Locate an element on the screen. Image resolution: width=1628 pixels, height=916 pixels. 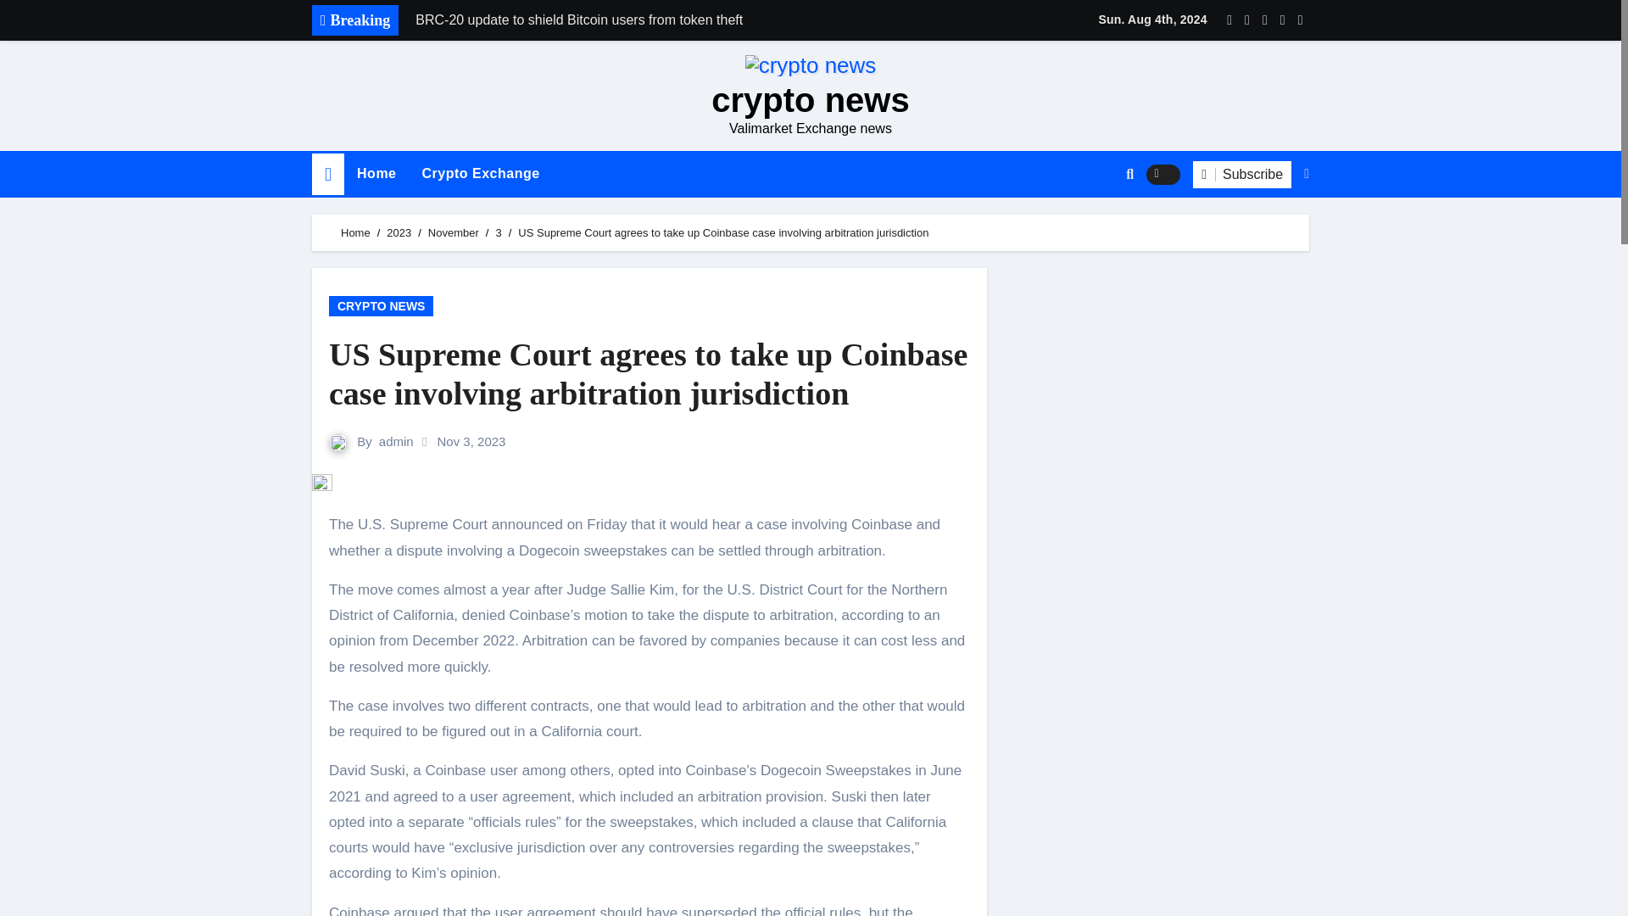
Home is located at coordinates (327, 175).